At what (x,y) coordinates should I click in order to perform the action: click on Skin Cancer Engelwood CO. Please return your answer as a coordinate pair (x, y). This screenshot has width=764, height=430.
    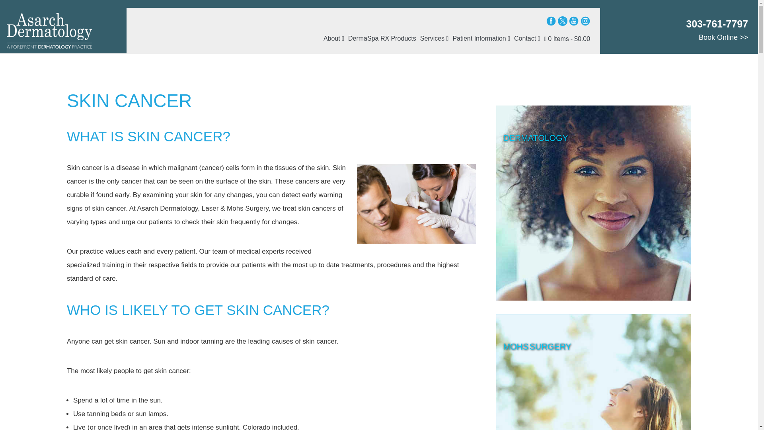
    Looking at the image, I should click on (416, 204).